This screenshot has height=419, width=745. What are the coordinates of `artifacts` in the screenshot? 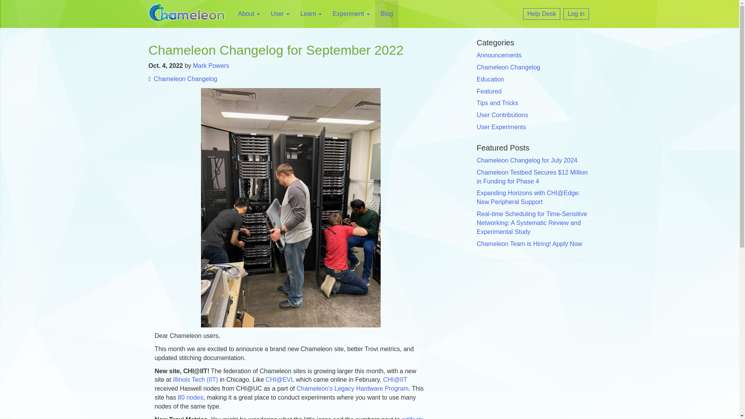 It's located at (412, 417).